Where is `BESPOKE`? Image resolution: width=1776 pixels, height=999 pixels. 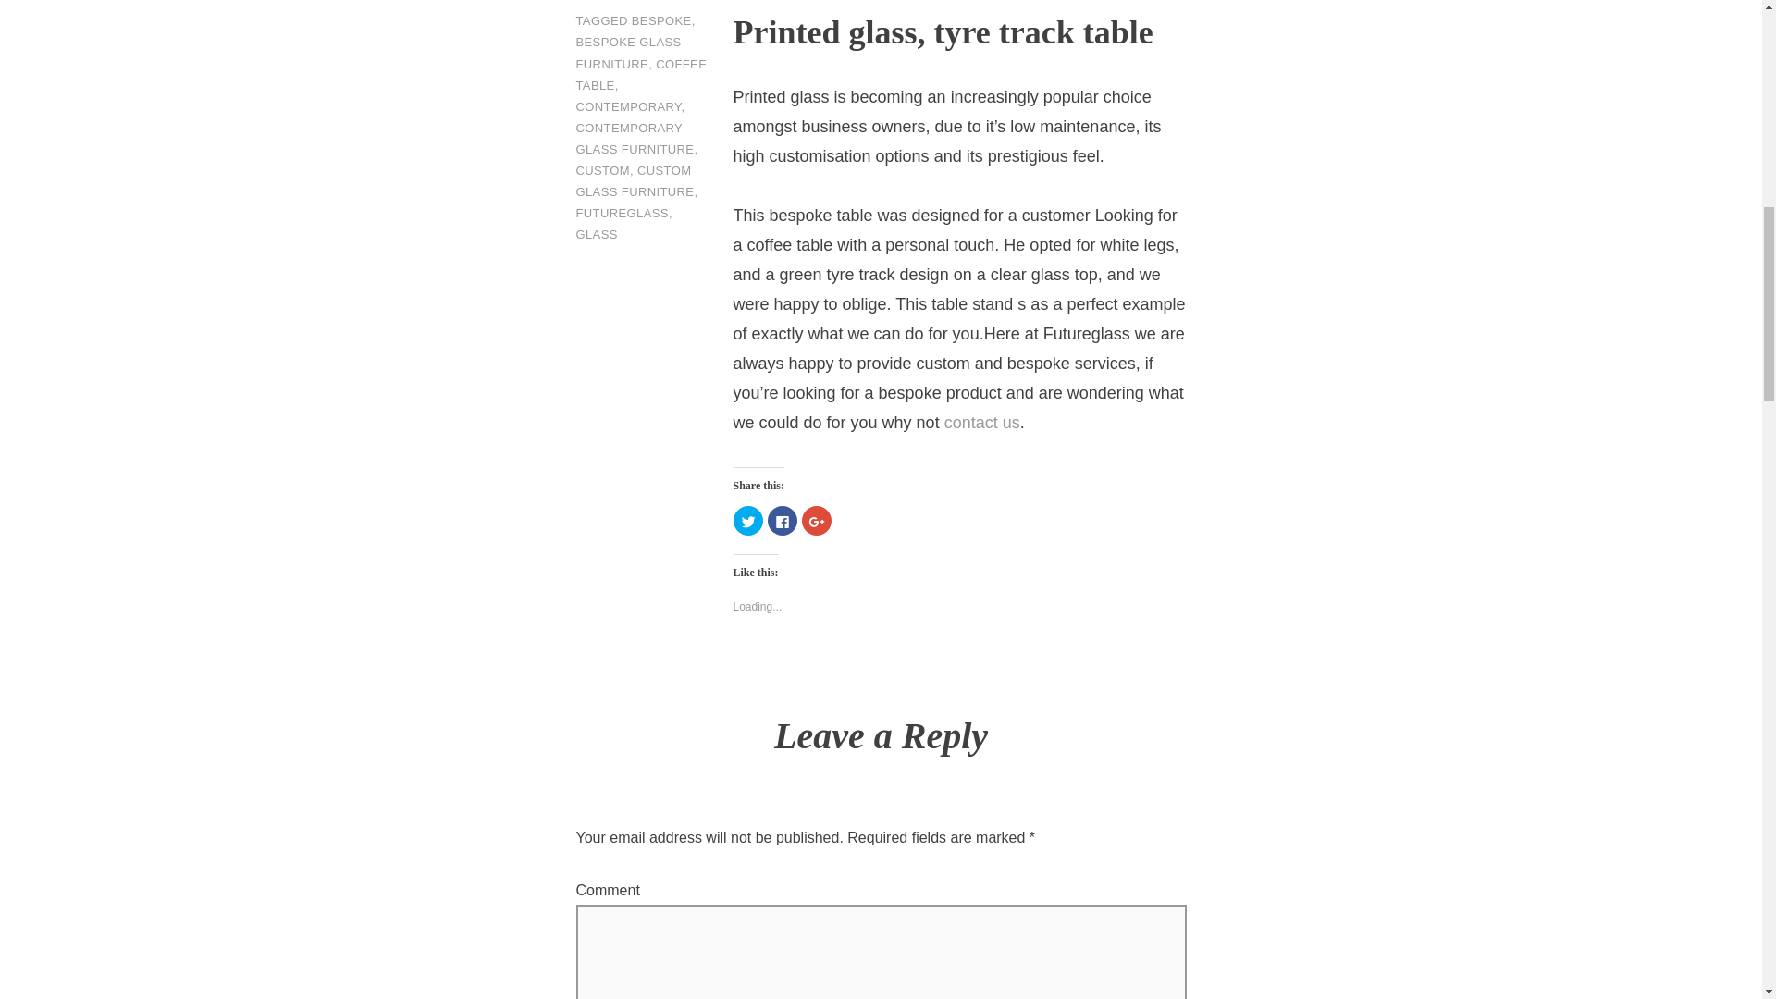
BESPOKE is located at coordinates (662, 20).